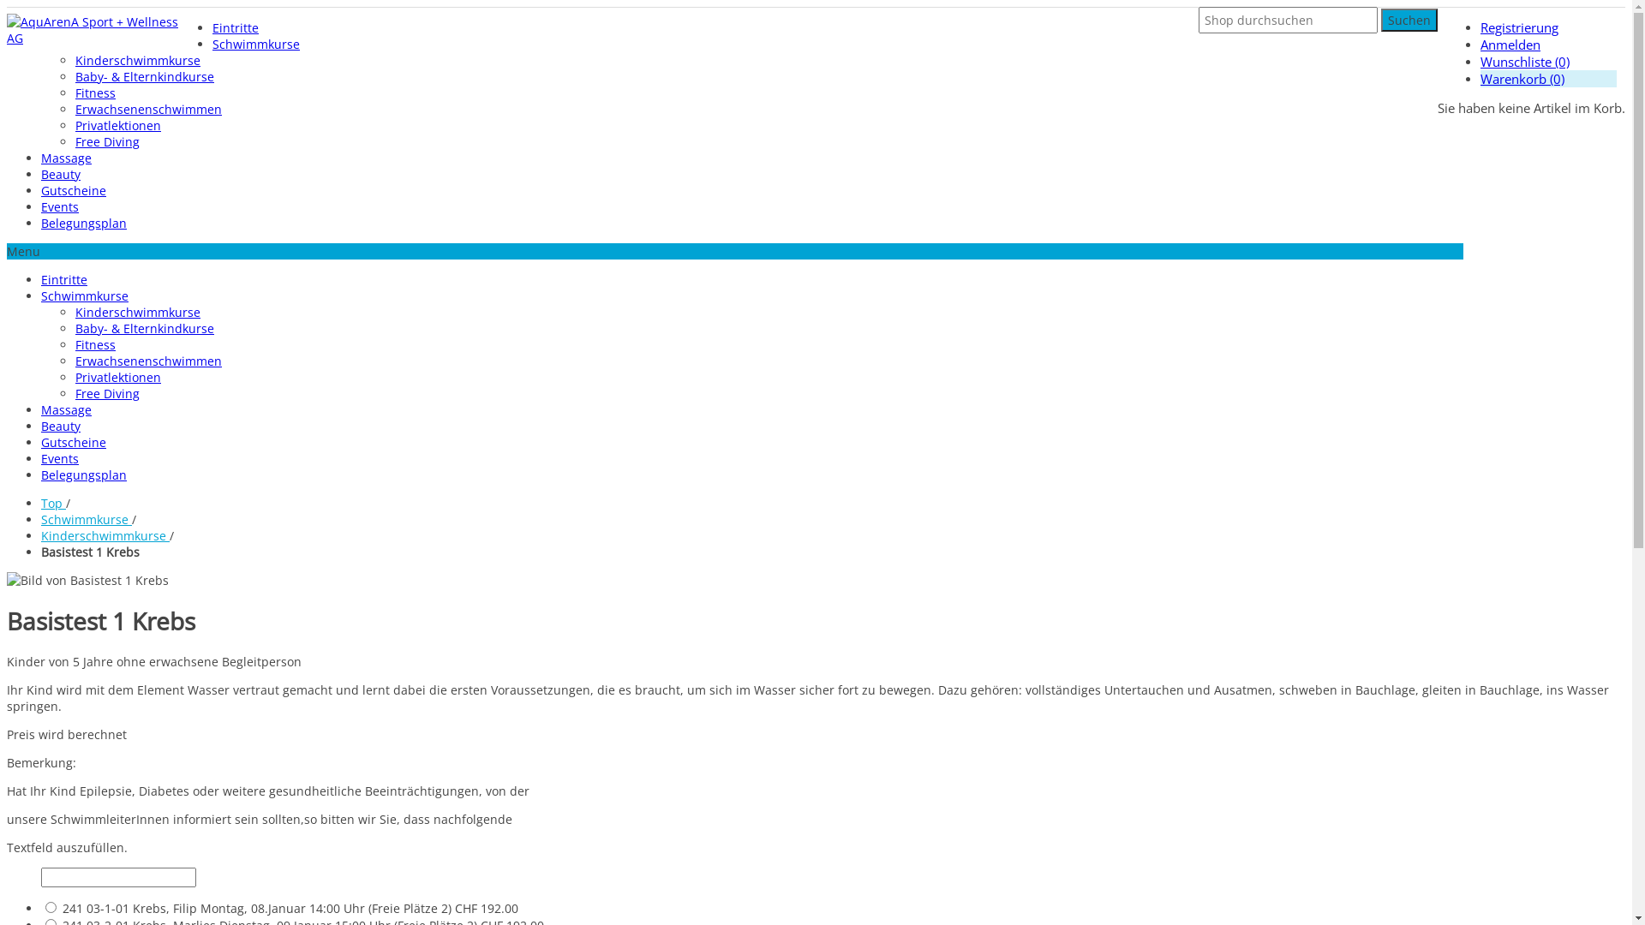 This screenshot has width=1645, height=925. I want to click on Free Diving, so click(108, 394).